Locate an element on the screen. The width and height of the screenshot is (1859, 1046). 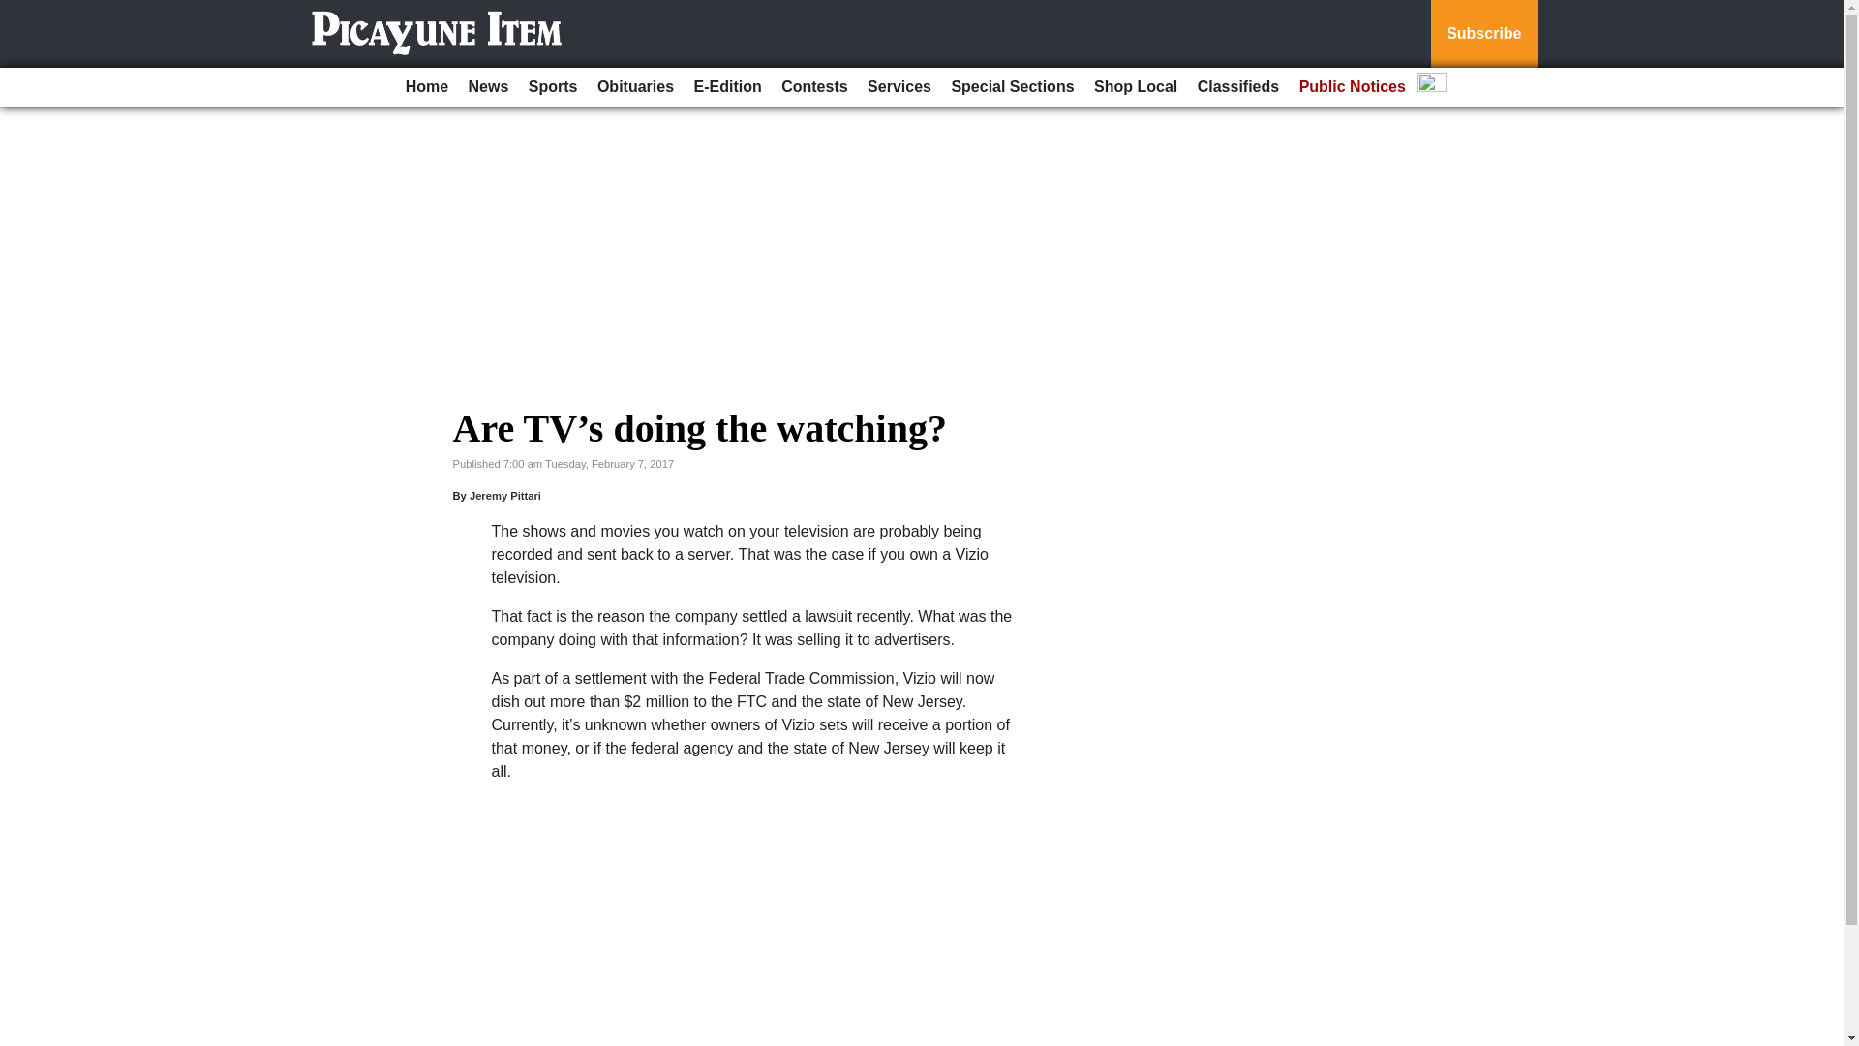
Home is located at coordinates (426, 87).